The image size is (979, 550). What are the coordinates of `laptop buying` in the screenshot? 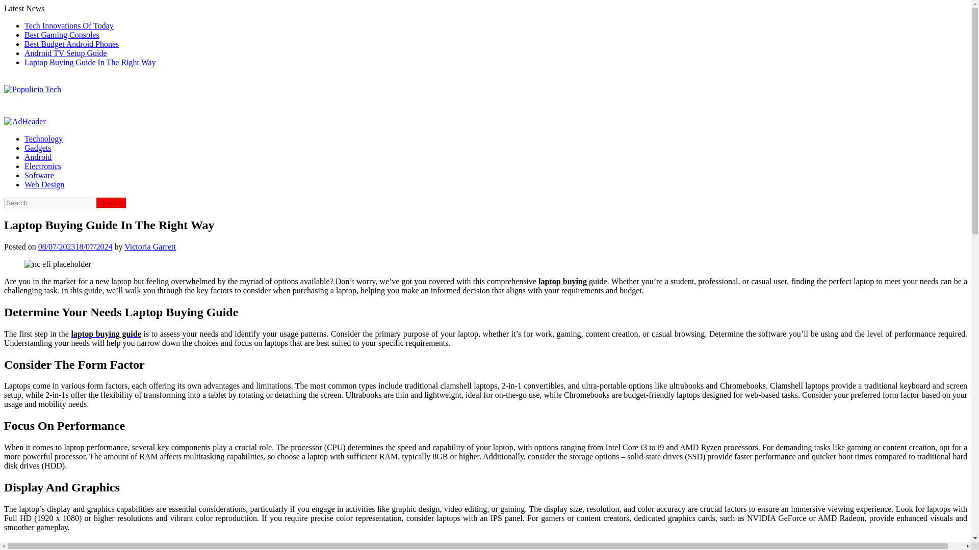 It's located at (562, 281).